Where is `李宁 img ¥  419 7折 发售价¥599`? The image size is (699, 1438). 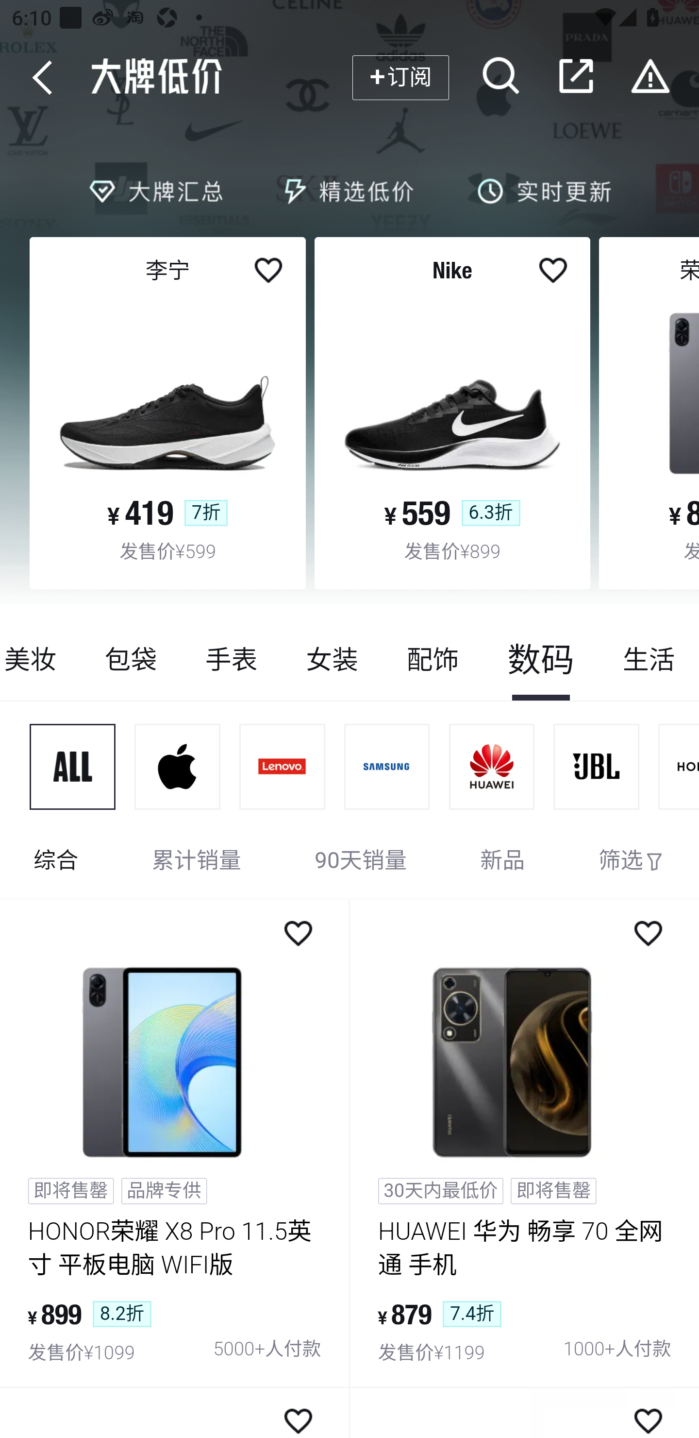
李宁 img ¥  419 7折 发售价¥599 is located at coordinates (167, 412).